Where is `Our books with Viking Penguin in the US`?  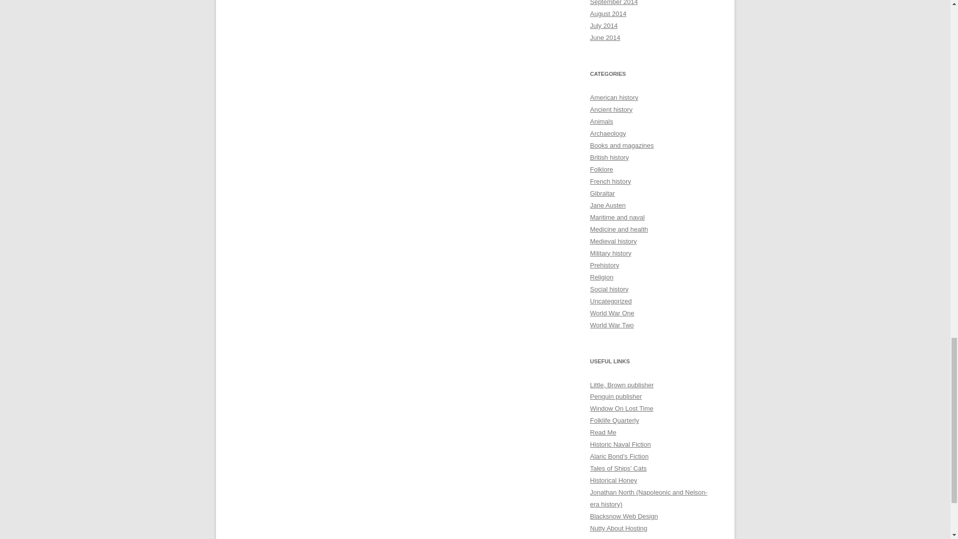
Our books with Viking Penguin in the US is located at coordinates (616, 396).